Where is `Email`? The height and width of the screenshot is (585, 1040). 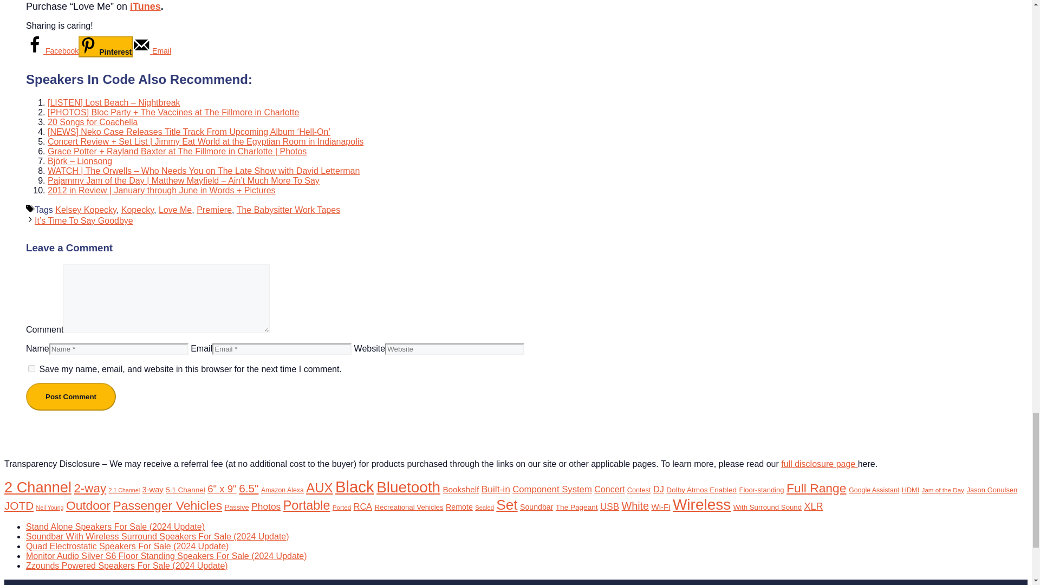 Email is located at coordinates (152, 51).